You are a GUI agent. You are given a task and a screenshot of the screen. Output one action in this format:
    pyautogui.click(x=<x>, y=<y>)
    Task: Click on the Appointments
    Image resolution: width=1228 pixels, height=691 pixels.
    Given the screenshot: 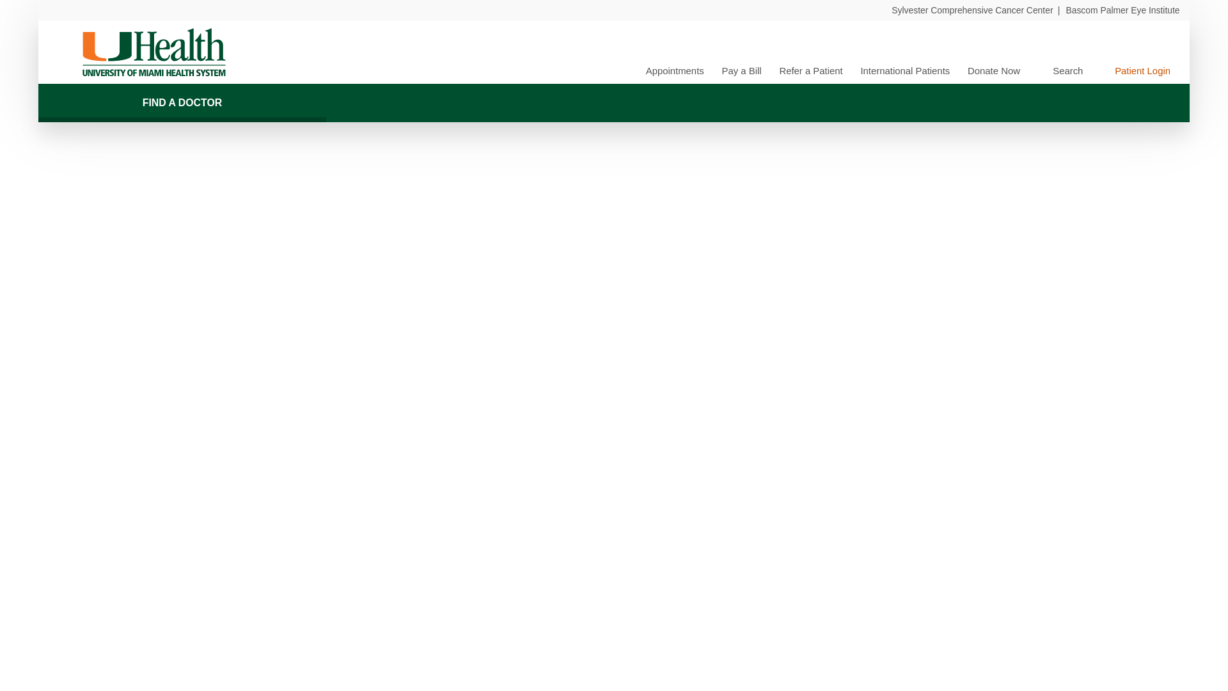 What is the action you would take?
    pyautogui.click(x=674, y=70)
    